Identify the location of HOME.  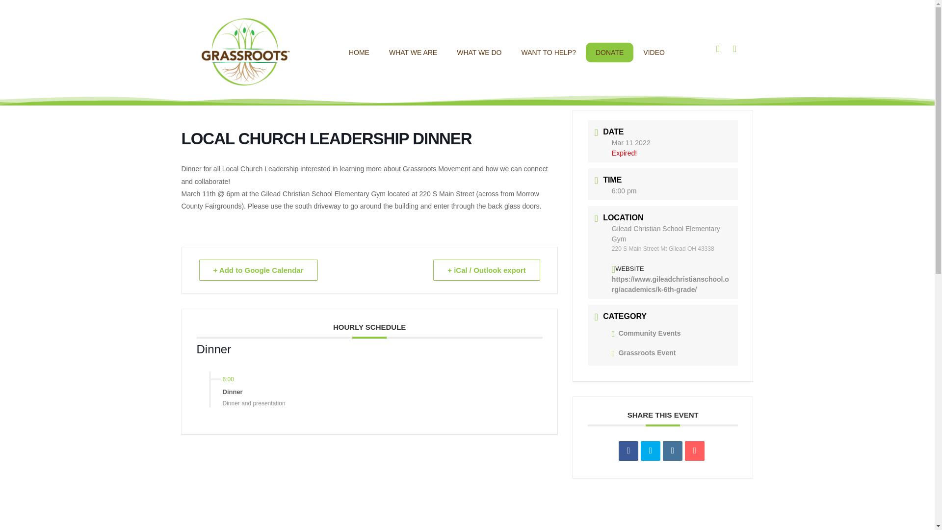
(359, 53).